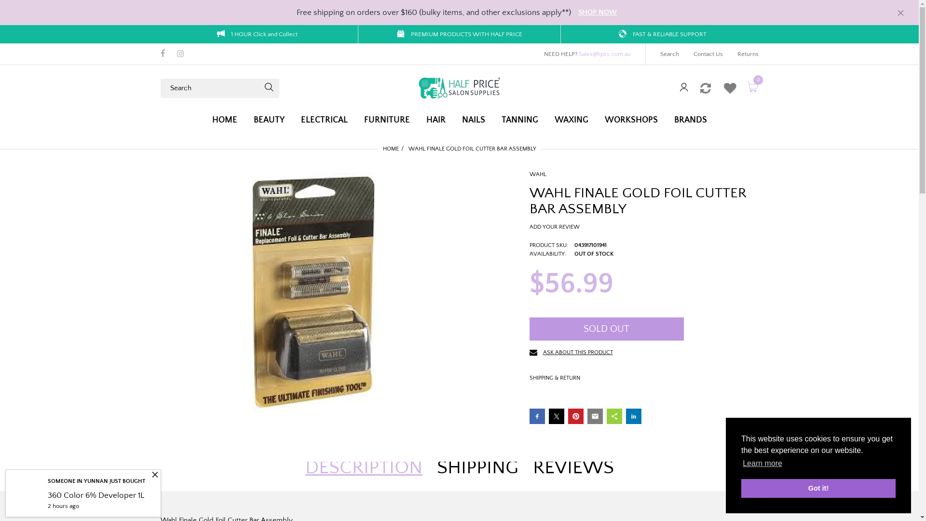  Describe the element at coordinates (520, 121) in the screenshot. I see `TANNING` at that location.